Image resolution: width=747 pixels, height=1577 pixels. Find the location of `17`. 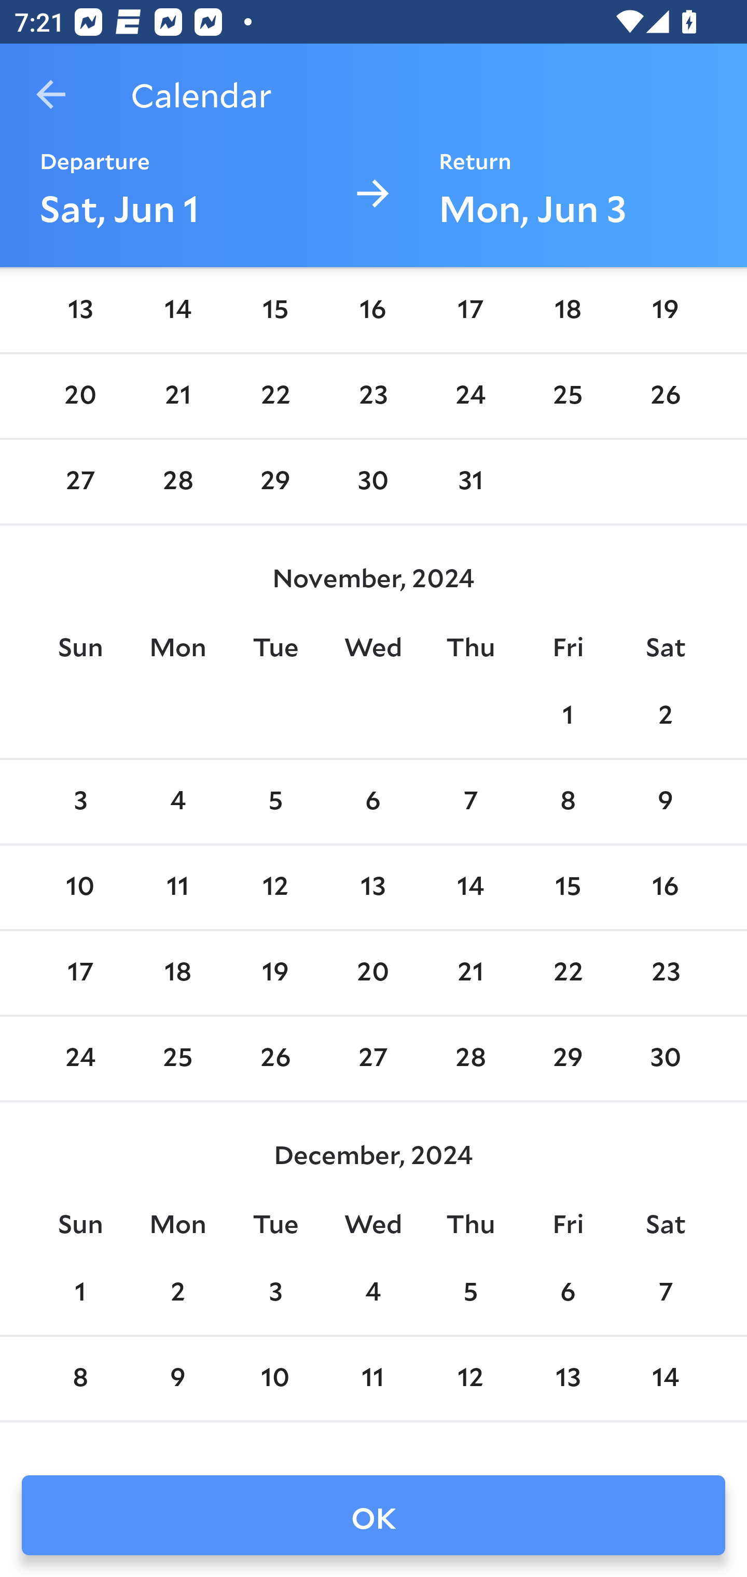

17 is located at coordinates (80, 973).